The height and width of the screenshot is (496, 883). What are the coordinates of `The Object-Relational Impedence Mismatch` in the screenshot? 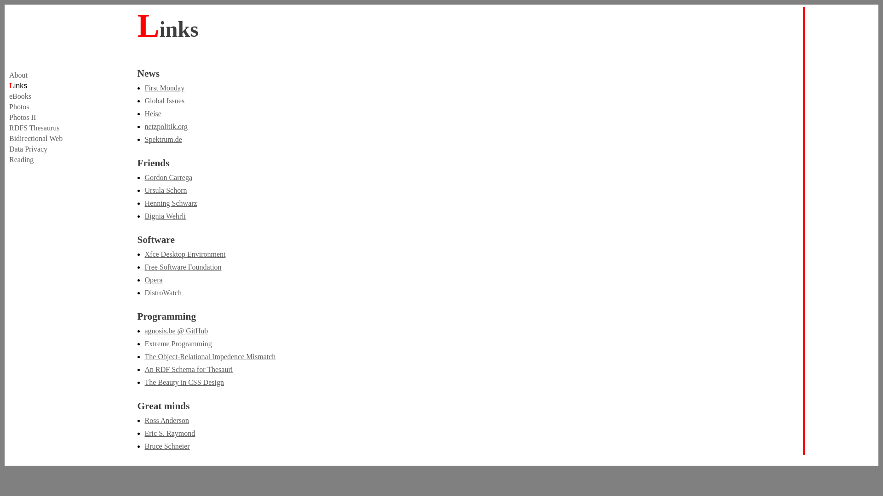 It's located at (210, 356).